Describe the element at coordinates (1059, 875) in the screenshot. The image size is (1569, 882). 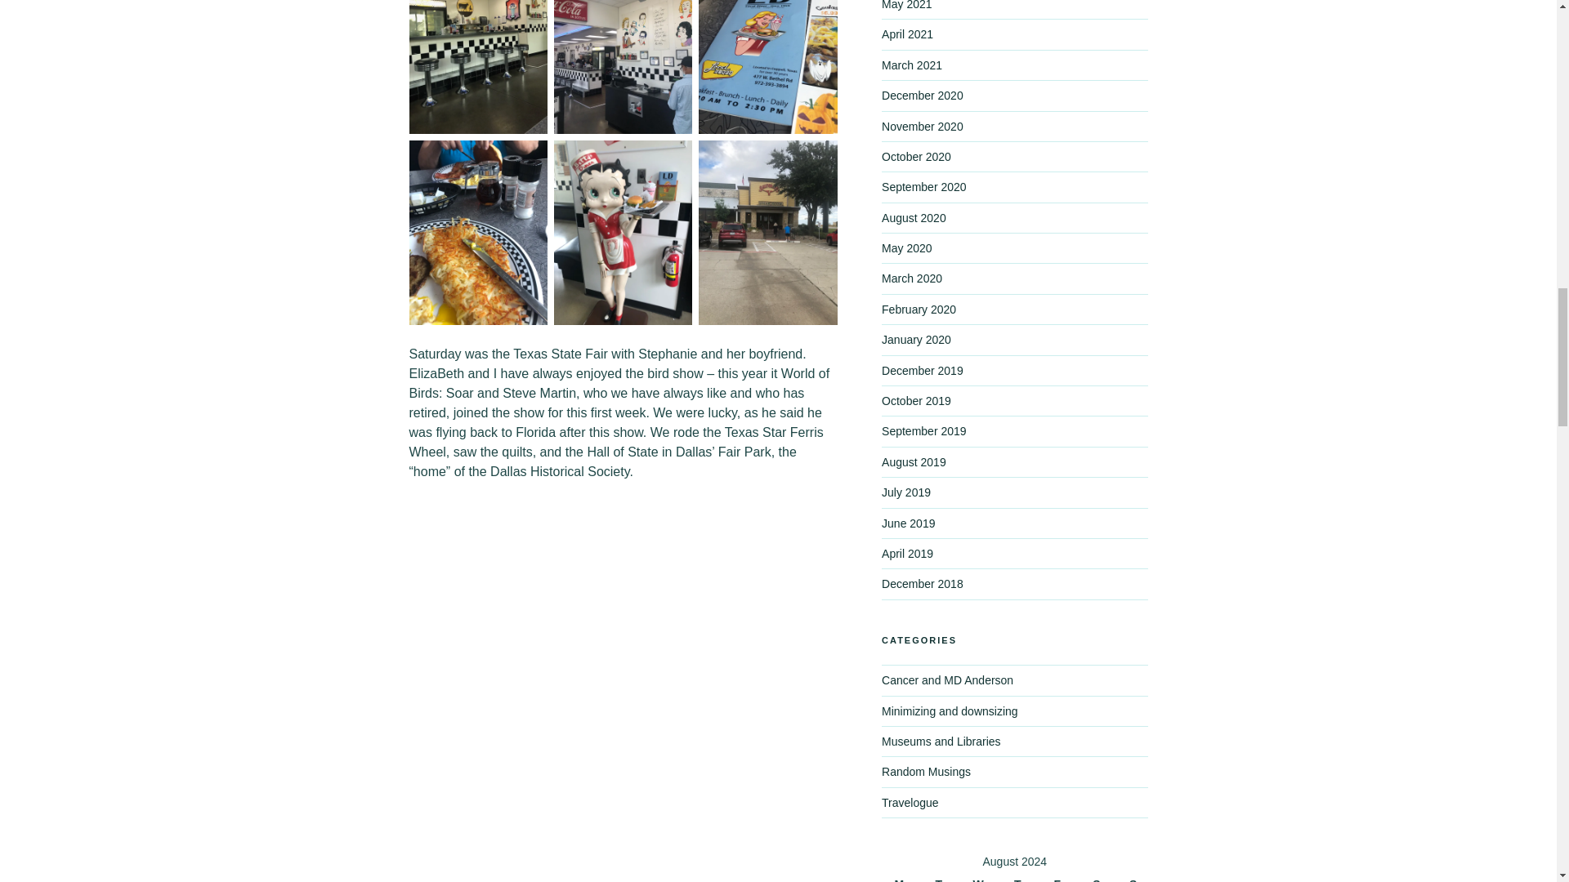
I see `Friday` at that location.